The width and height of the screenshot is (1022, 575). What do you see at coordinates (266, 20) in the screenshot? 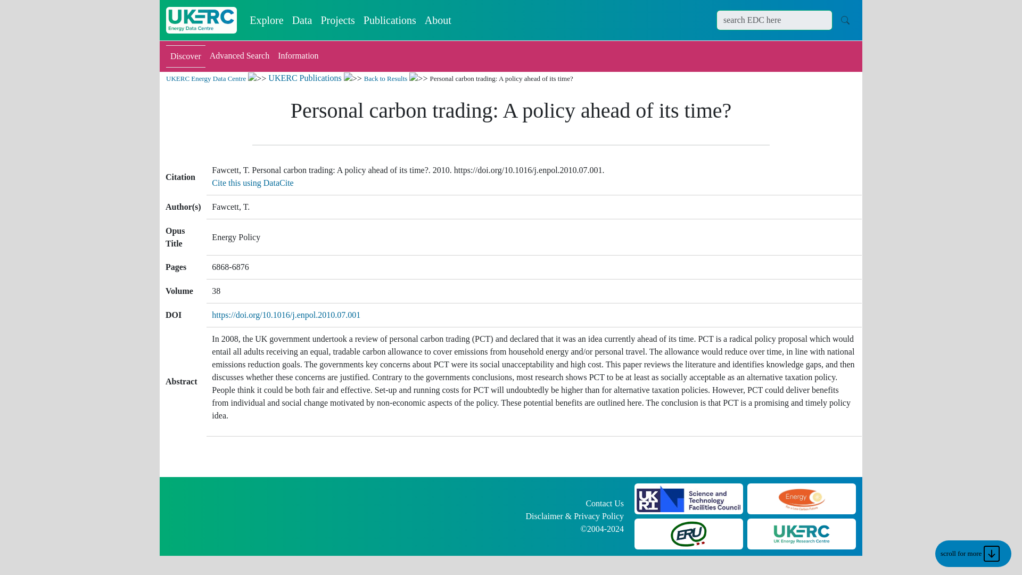
I see `Explore` at bounding box center [266, 20].